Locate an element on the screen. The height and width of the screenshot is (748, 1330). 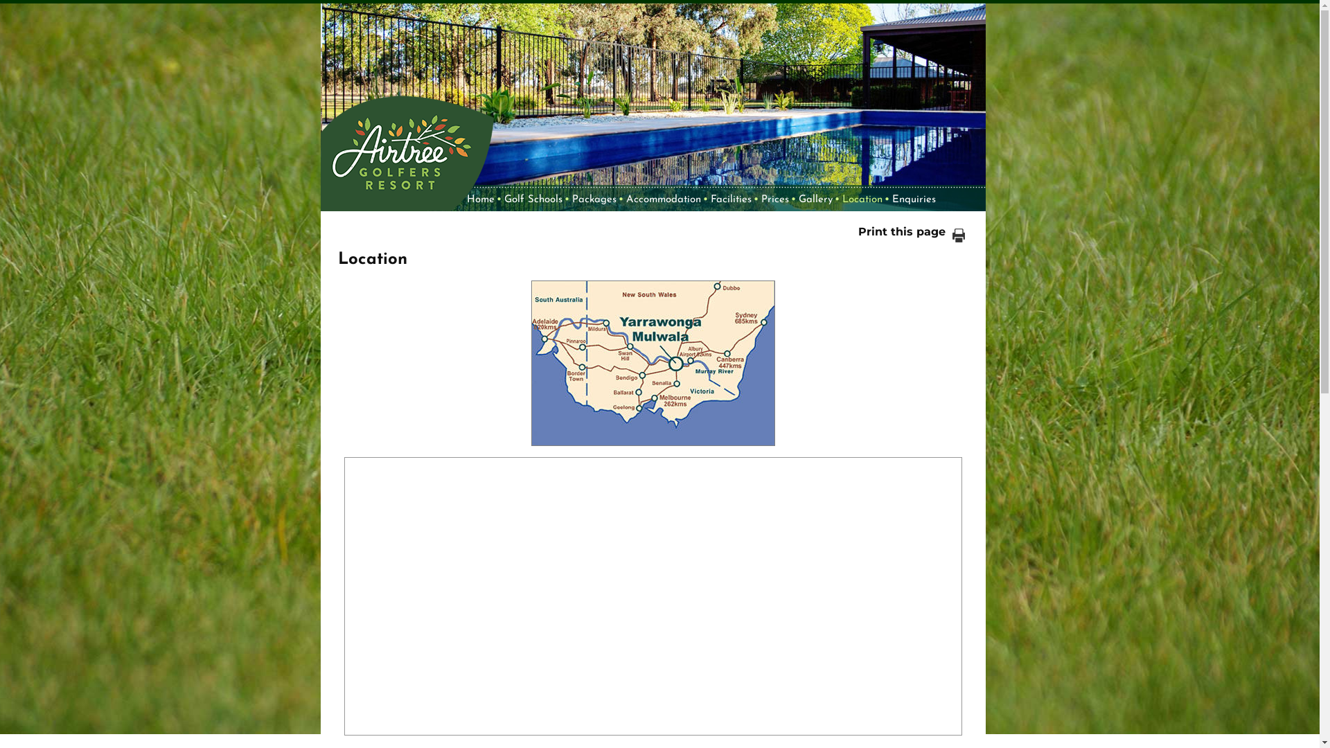
Home is located at coordinates (483, 200).